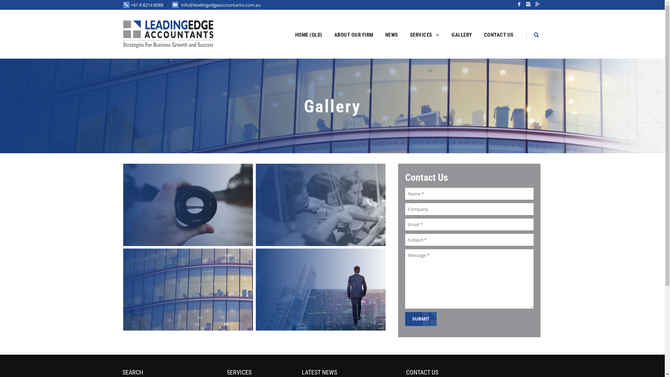 The width and height of the screenshot is (670, 377). Describe the element at coordinates (528, 4) in the screenshot. I see `Instagram` at that location.